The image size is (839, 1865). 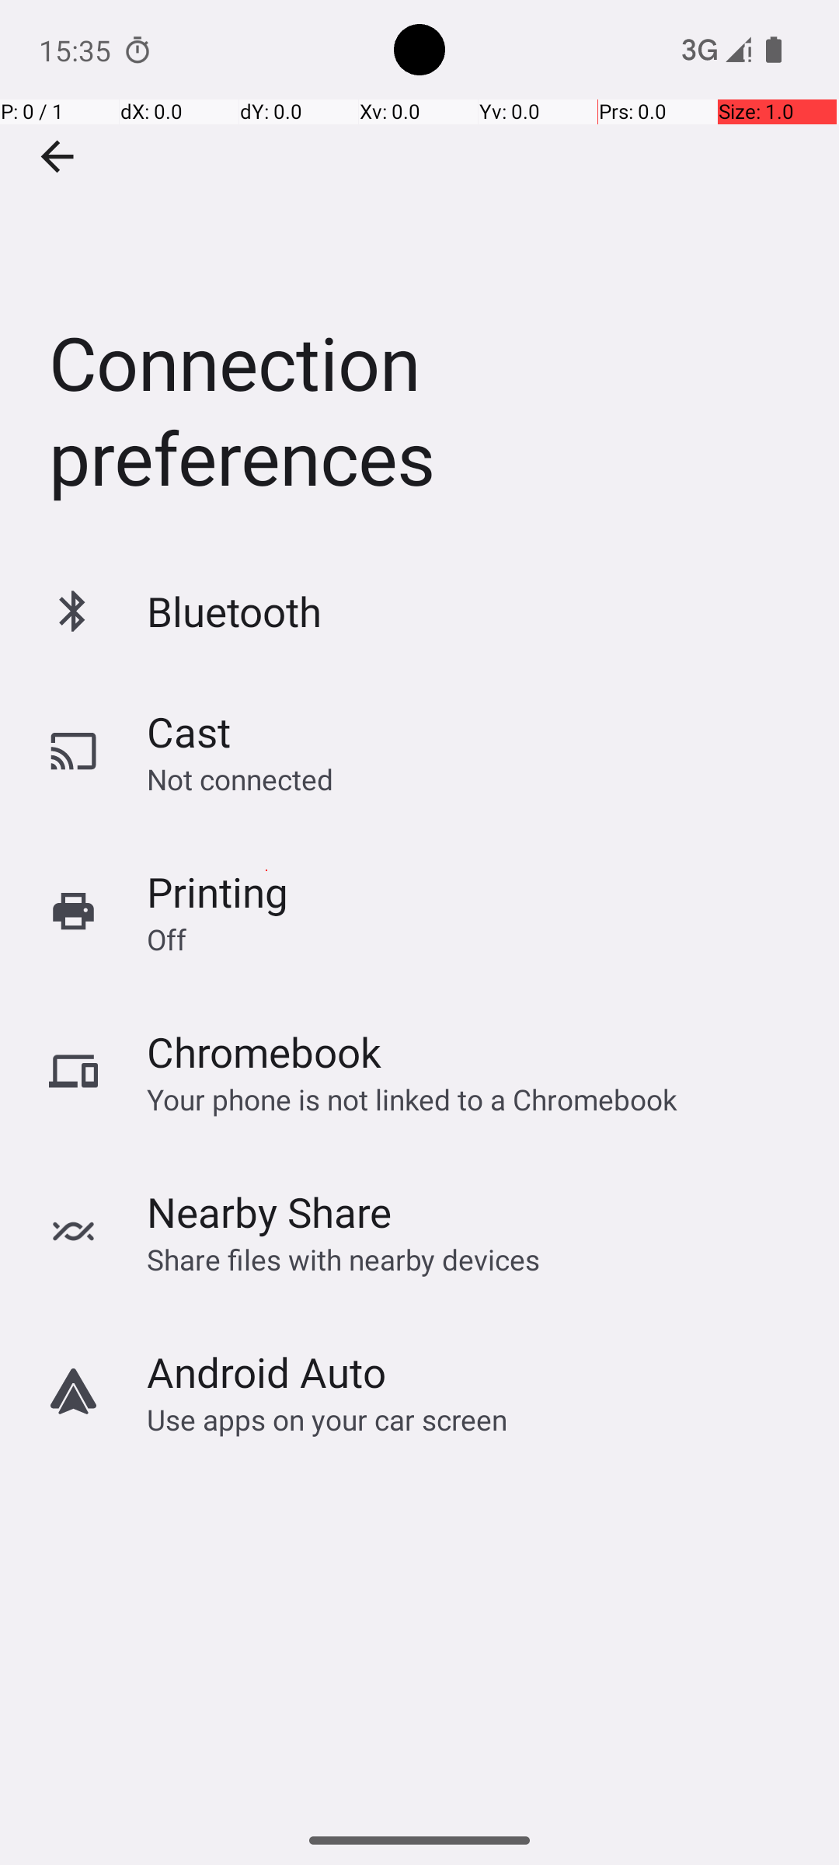 I want to click on Your phone is not linked to a Chromebook, so click(x=412, y=1099).